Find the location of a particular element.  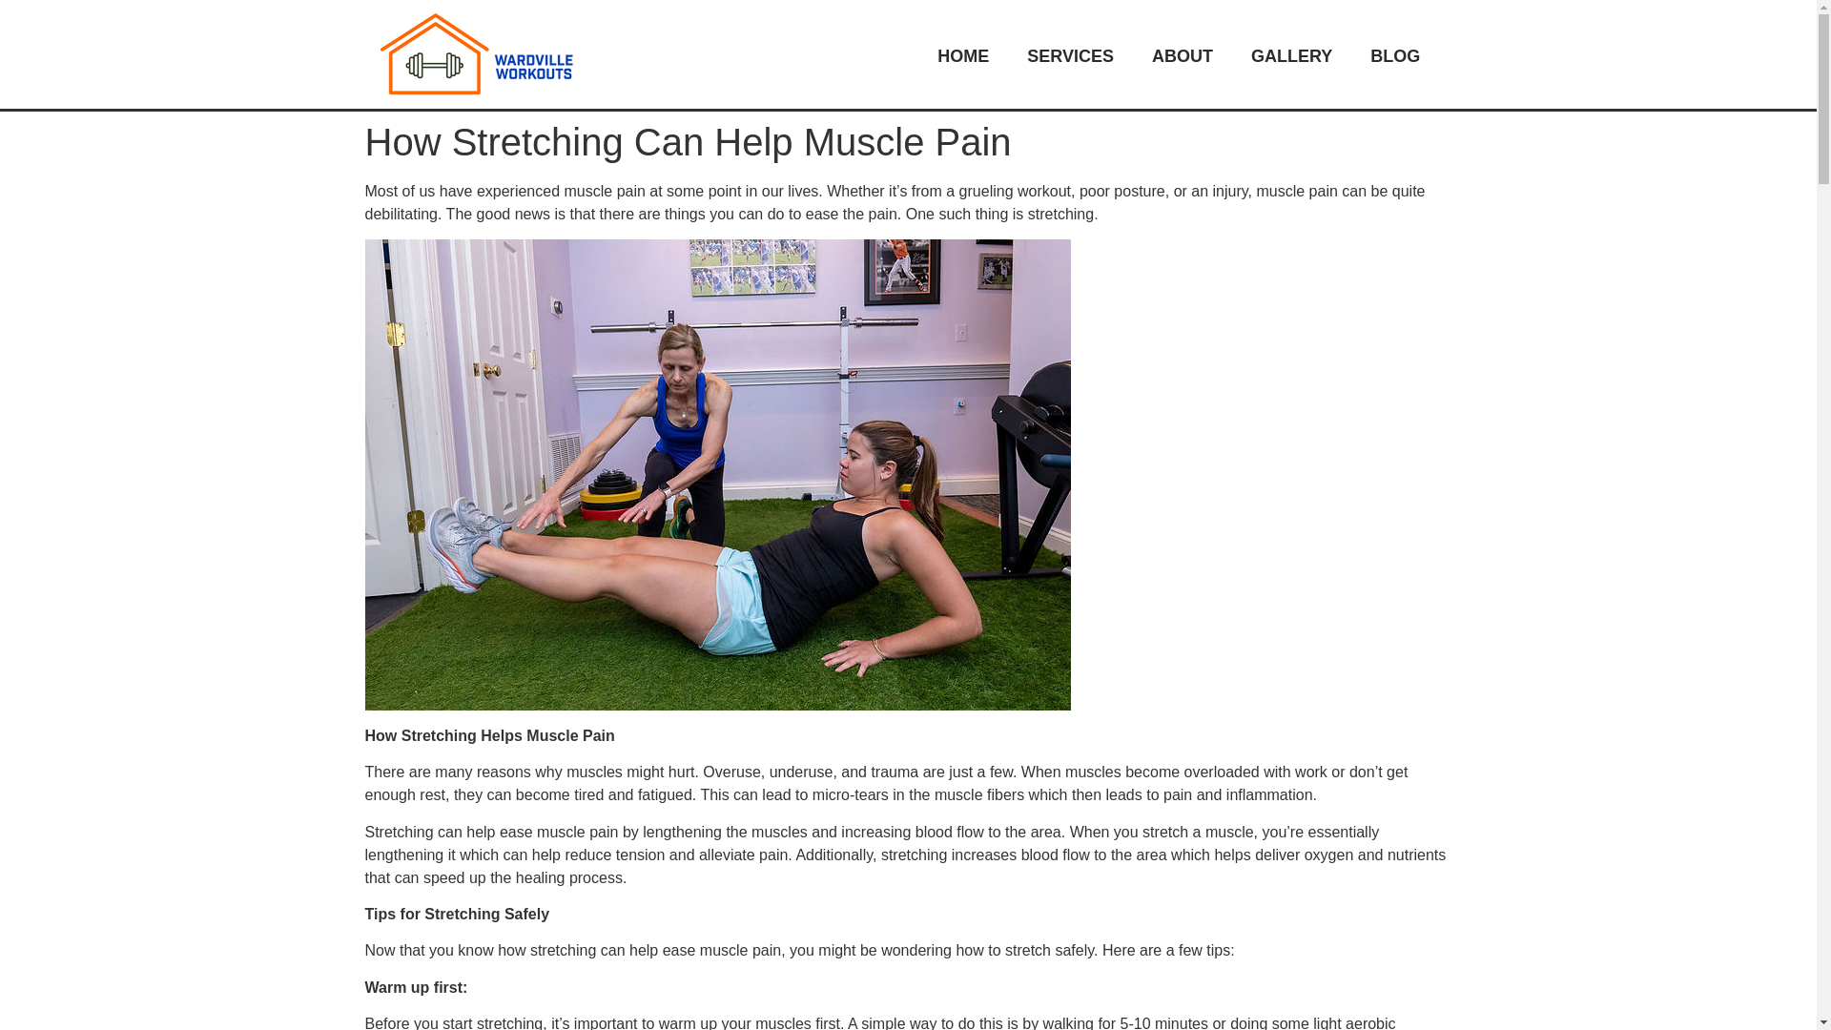

ABOUT is located at coordinates (1183, 54).